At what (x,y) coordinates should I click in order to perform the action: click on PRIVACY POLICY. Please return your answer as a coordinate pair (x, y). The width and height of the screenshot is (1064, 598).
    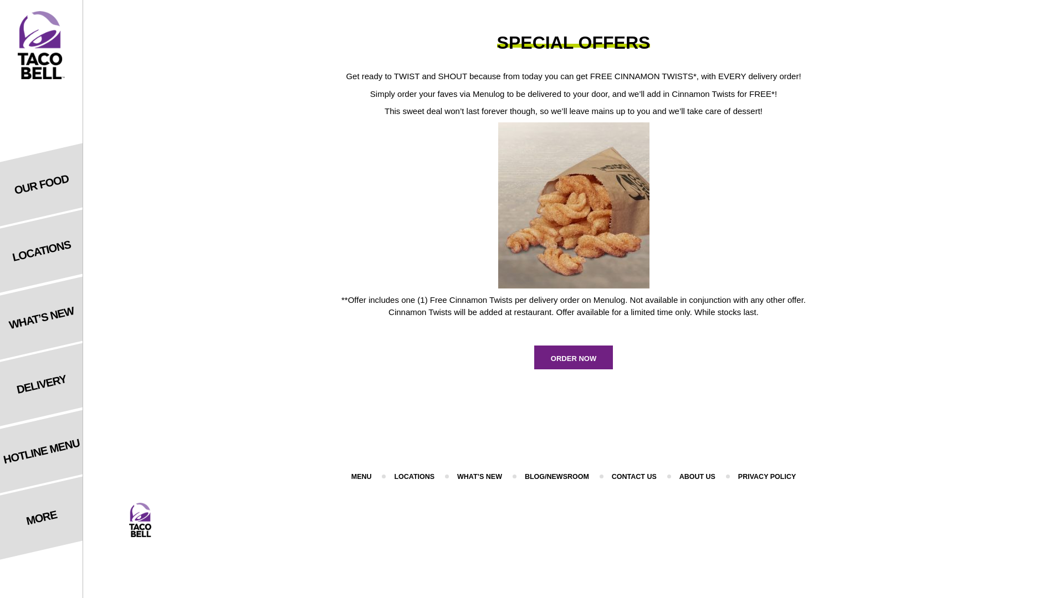
    Looking at the image, I should click on (767, 477).